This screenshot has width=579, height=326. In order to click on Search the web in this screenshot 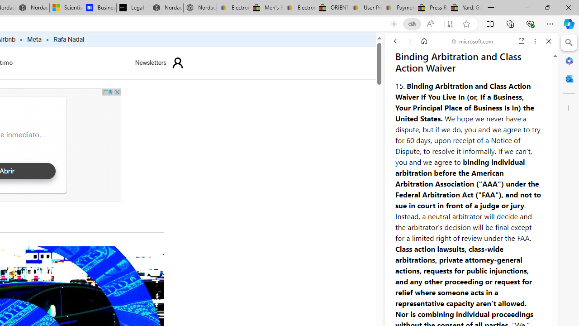, I will do `click(476, 62)`.